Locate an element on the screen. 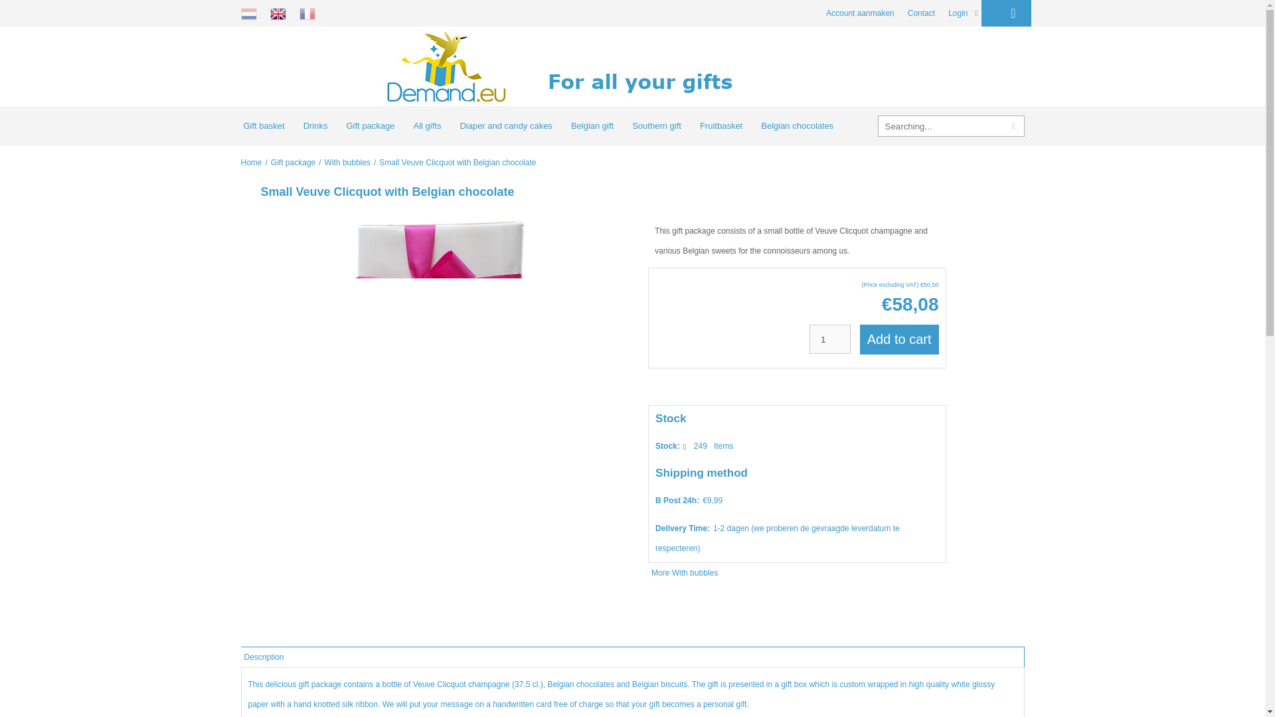 This screenshot has height=717, width=1275. English is located at coordinates (278, 13).